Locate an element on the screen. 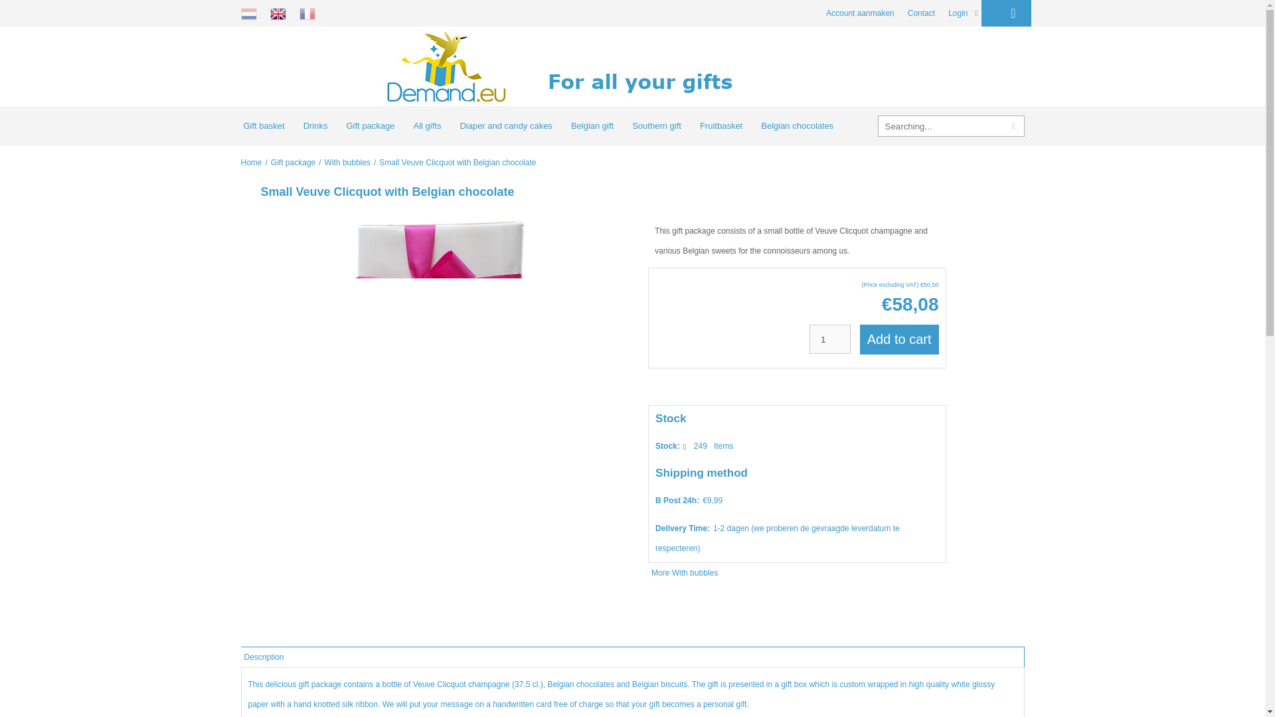 This screenshot has height=717, width=1275. English is located at coordinates (278, 13).